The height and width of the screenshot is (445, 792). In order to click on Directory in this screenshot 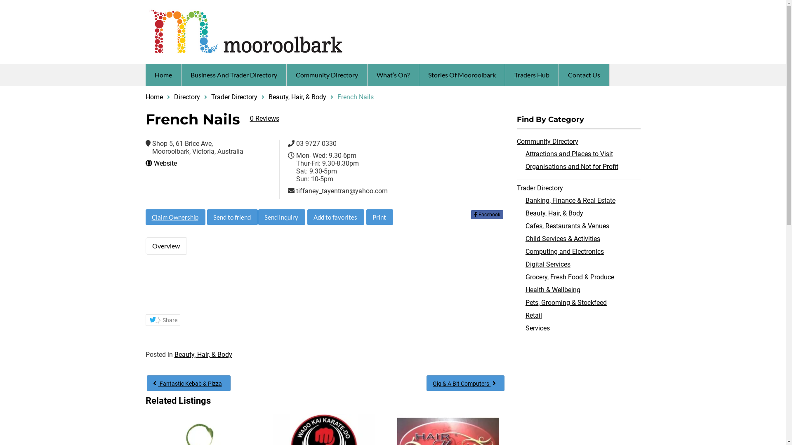, I will do `click(187, 97)`.